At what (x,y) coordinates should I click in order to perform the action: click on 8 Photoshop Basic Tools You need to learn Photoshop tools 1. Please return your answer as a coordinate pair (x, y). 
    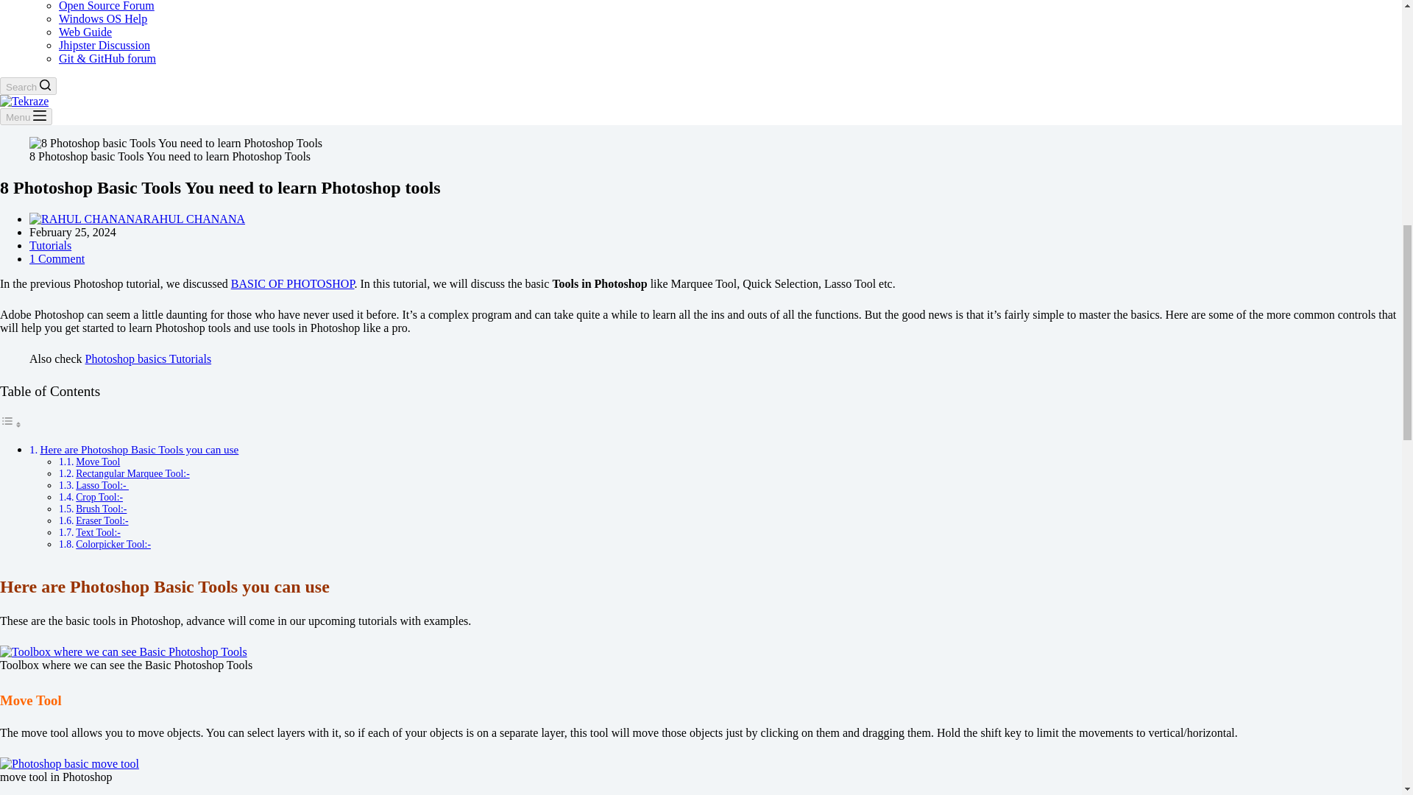
    Looking at the image, I should click on (175, 143).